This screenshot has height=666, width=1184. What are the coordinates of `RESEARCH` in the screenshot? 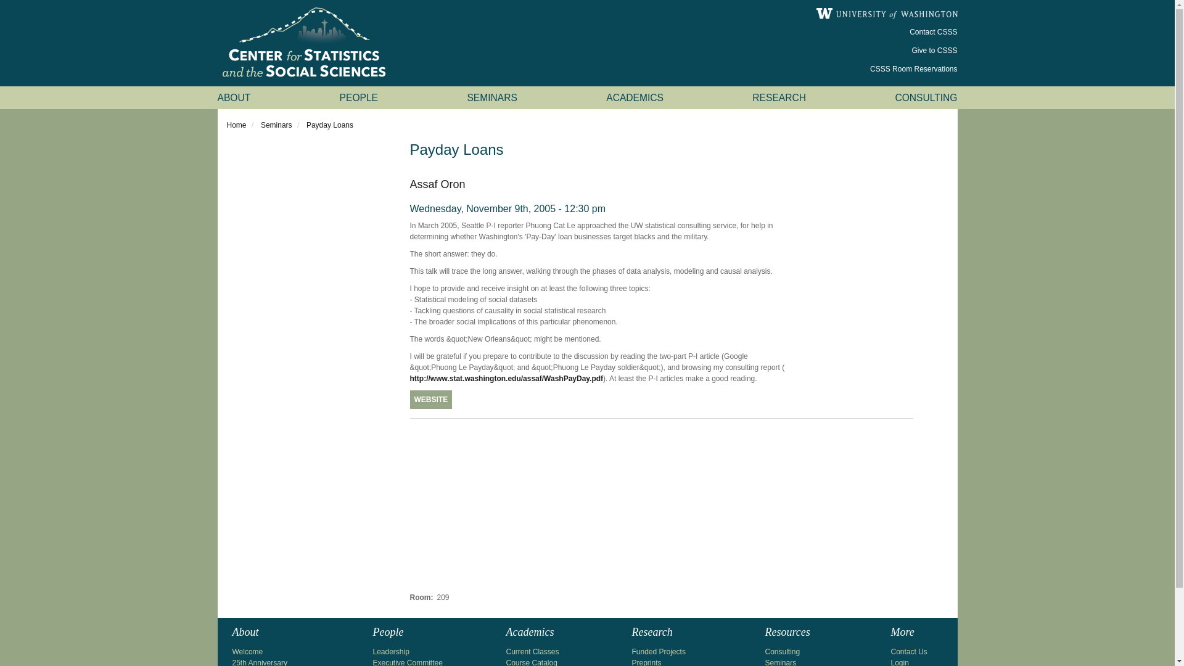 It's located at (779, 97).